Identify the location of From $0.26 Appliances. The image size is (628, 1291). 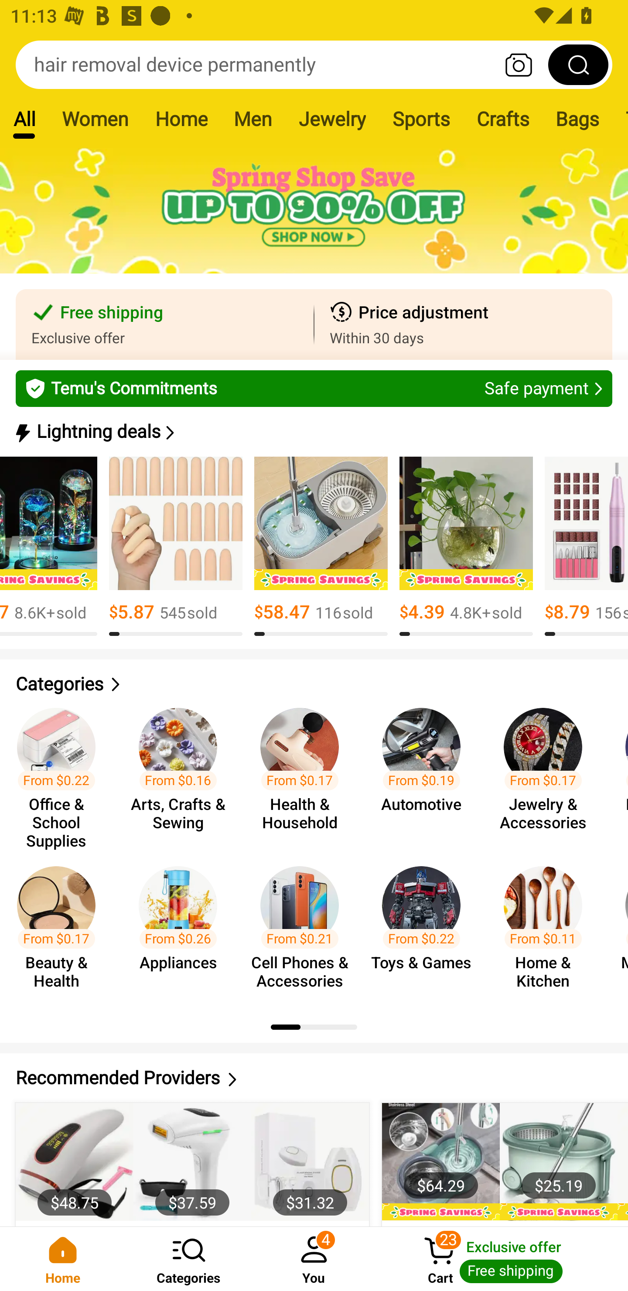
(182, 929).